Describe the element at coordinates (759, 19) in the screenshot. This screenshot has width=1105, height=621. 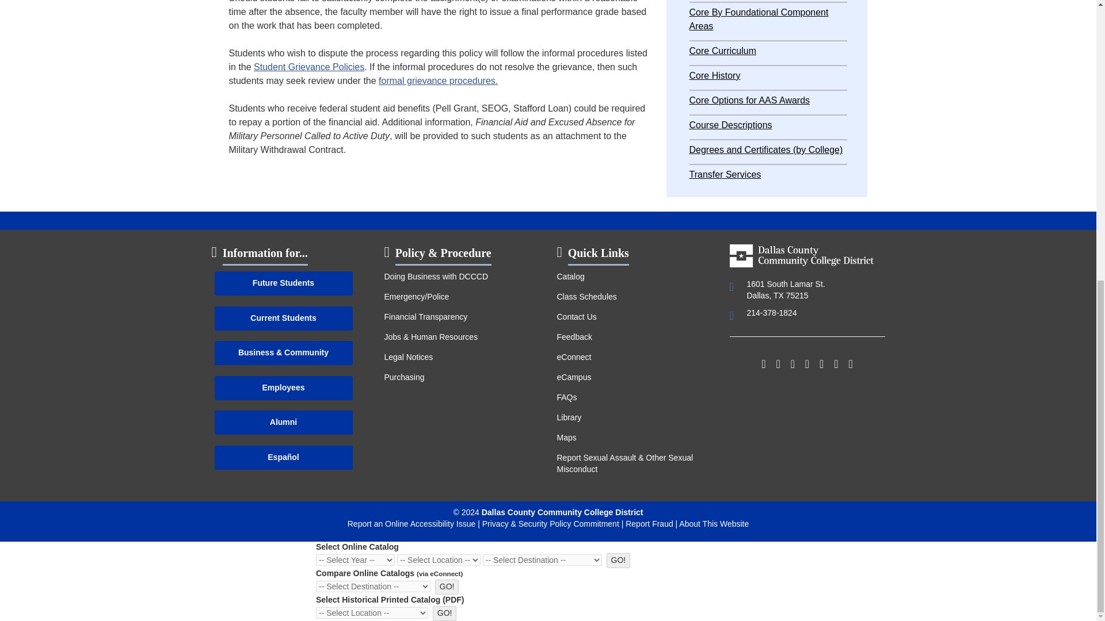
I see `Core By Foundational Component Areas` at that location.